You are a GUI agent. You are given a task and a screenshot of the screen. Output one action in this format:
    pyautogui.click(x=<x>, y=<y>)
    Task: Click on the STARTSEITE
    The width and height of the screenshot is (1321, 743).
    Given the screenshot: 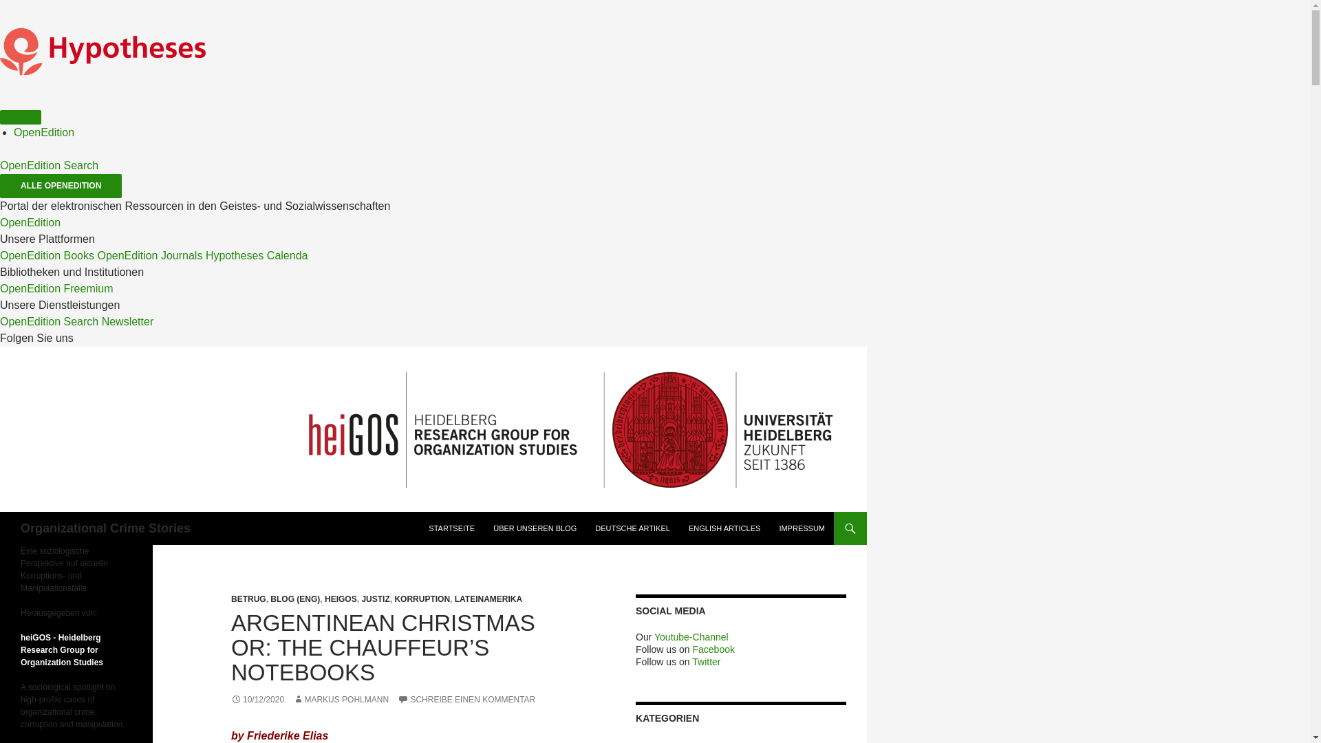 What is the action you would take?
    pyautogui.click(x=451, y=528)
    